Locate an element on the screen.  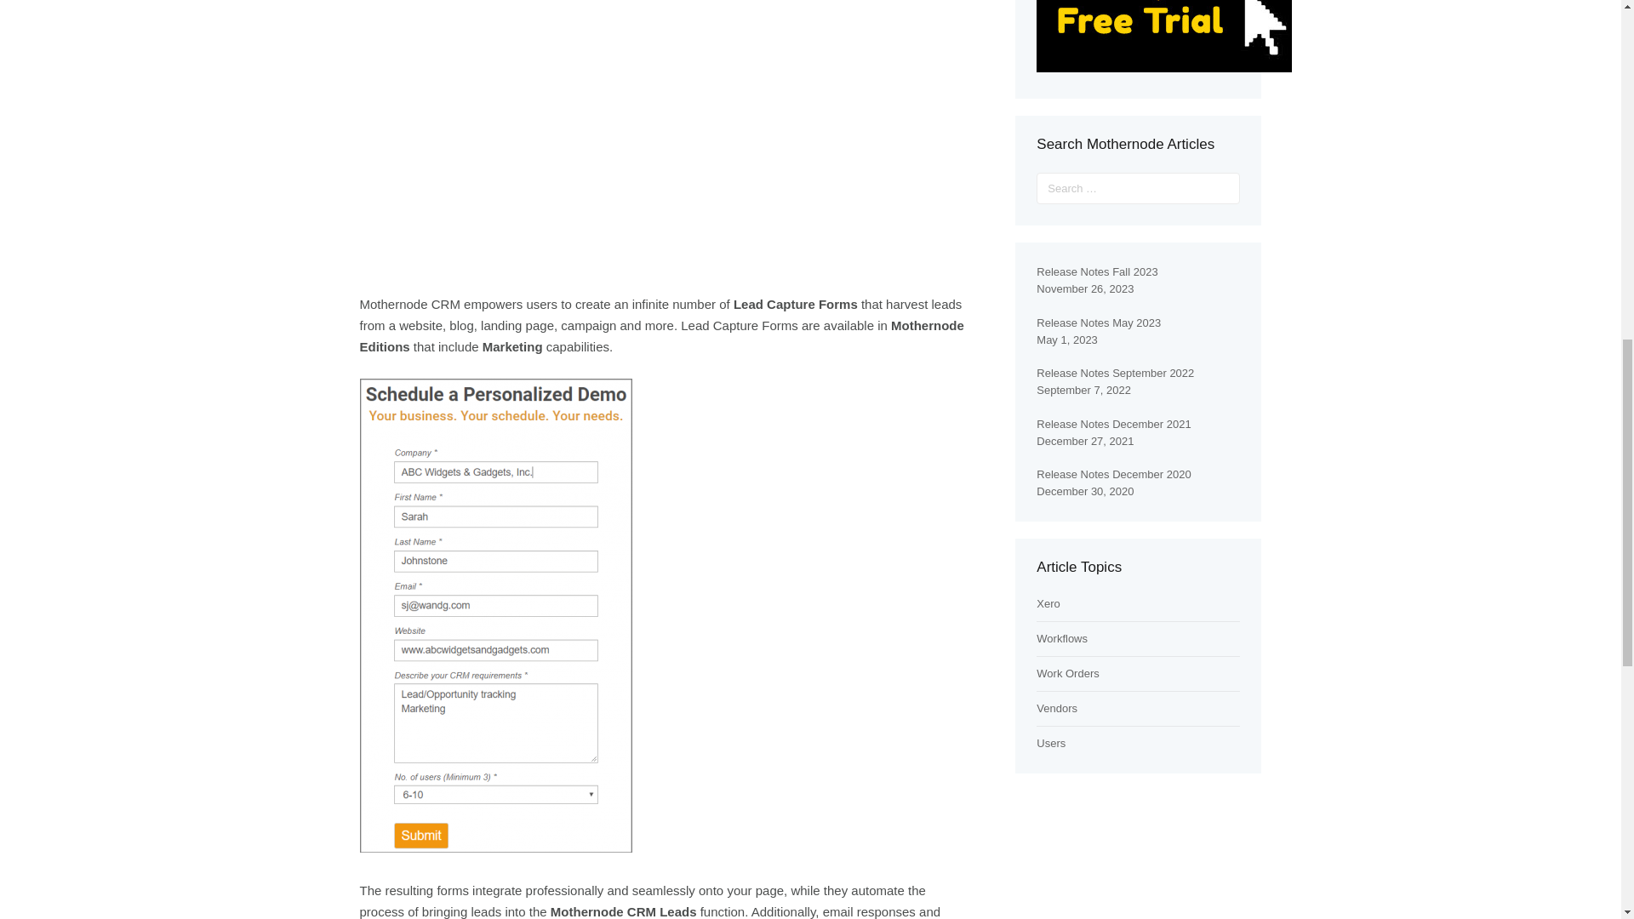
Release Notes December 2021 is located at coordinates (1113, 424).